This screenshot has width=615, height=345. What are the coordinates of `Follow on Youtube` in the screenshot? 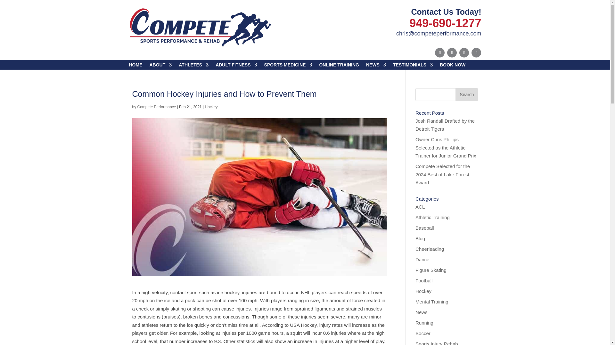 It's located at (464, 53).